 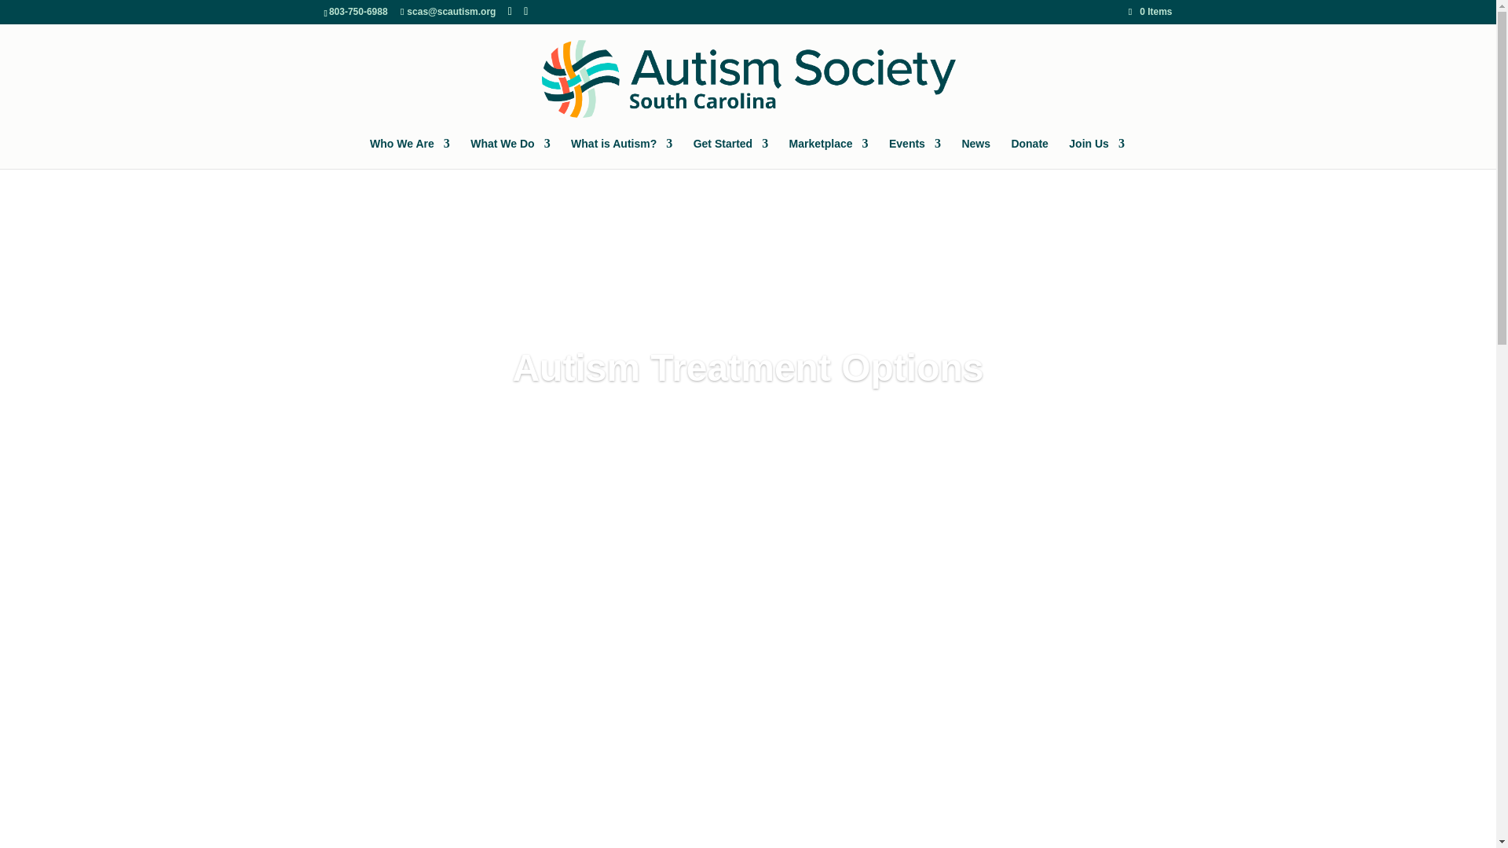 I want to click on Marketplace, so click(x=828, y=153).